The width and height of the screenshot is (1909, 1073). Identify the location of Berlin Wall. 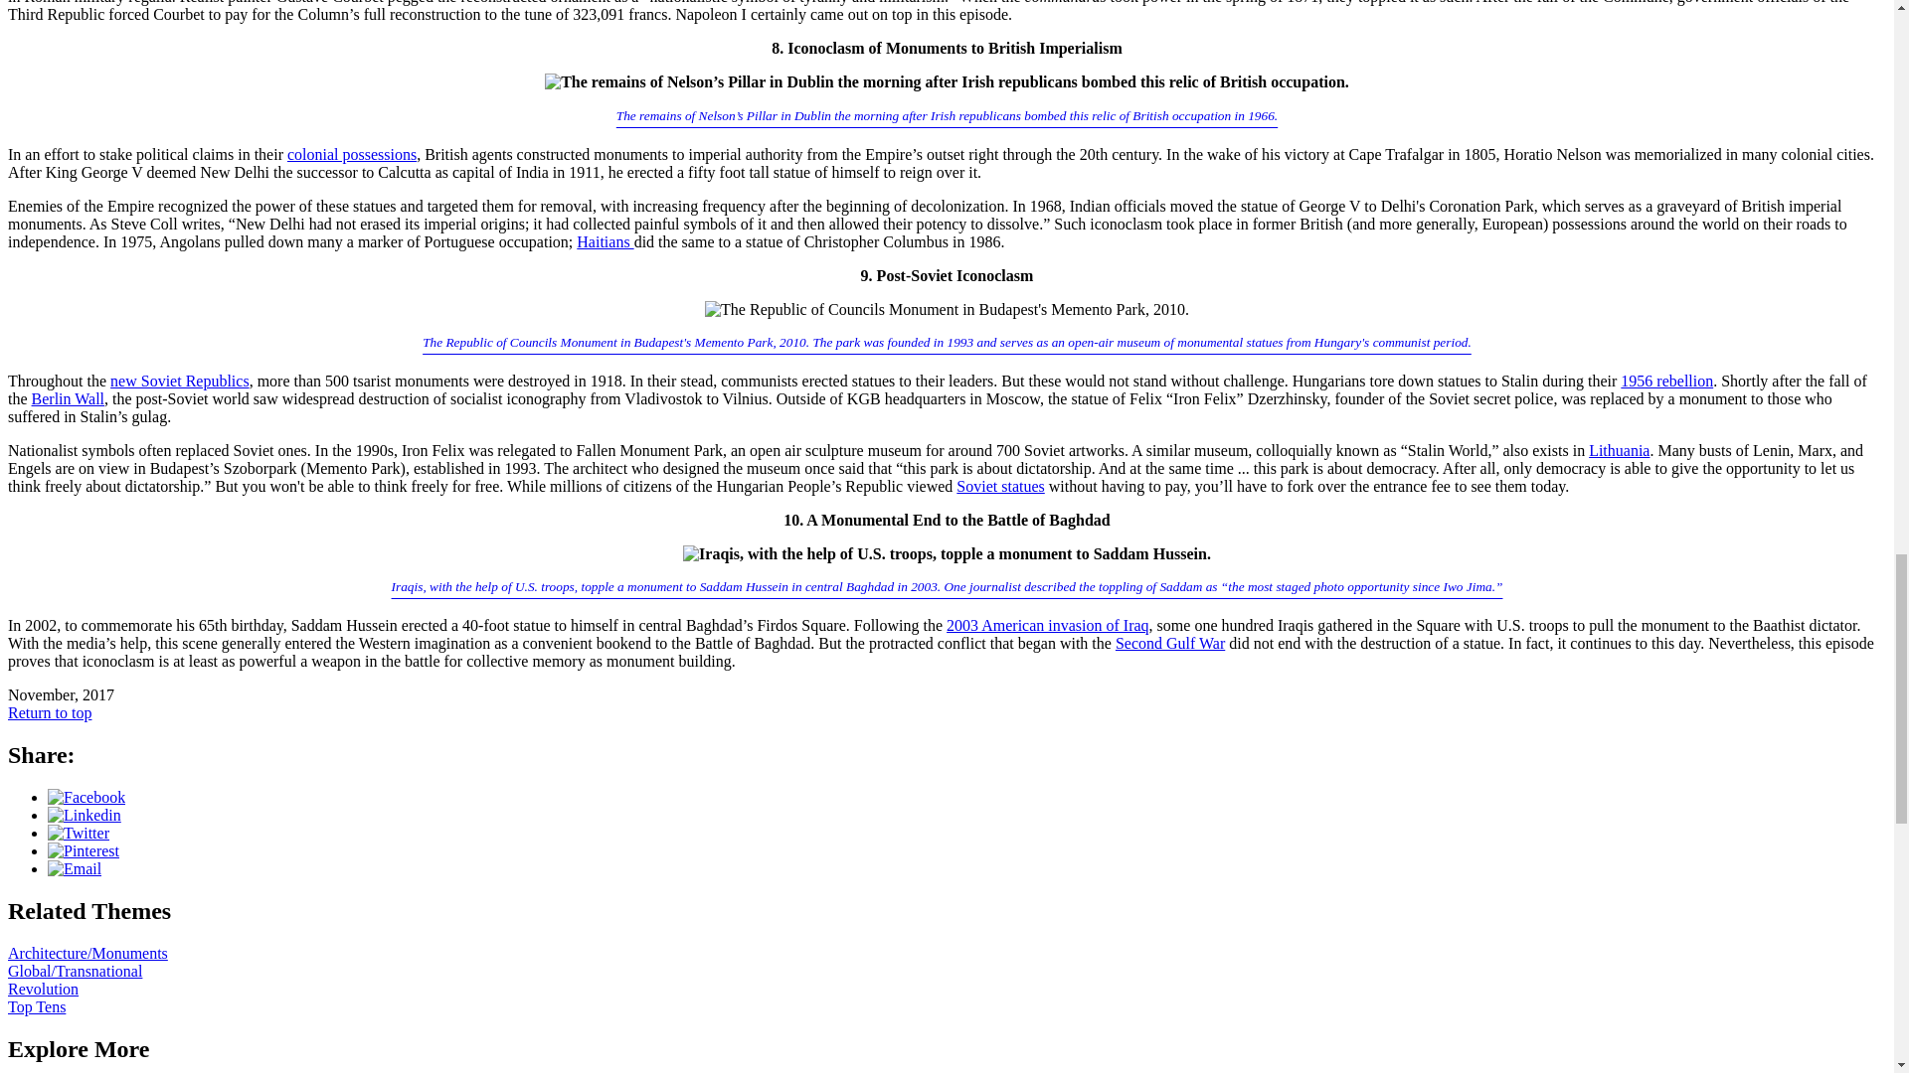
(68, 399).